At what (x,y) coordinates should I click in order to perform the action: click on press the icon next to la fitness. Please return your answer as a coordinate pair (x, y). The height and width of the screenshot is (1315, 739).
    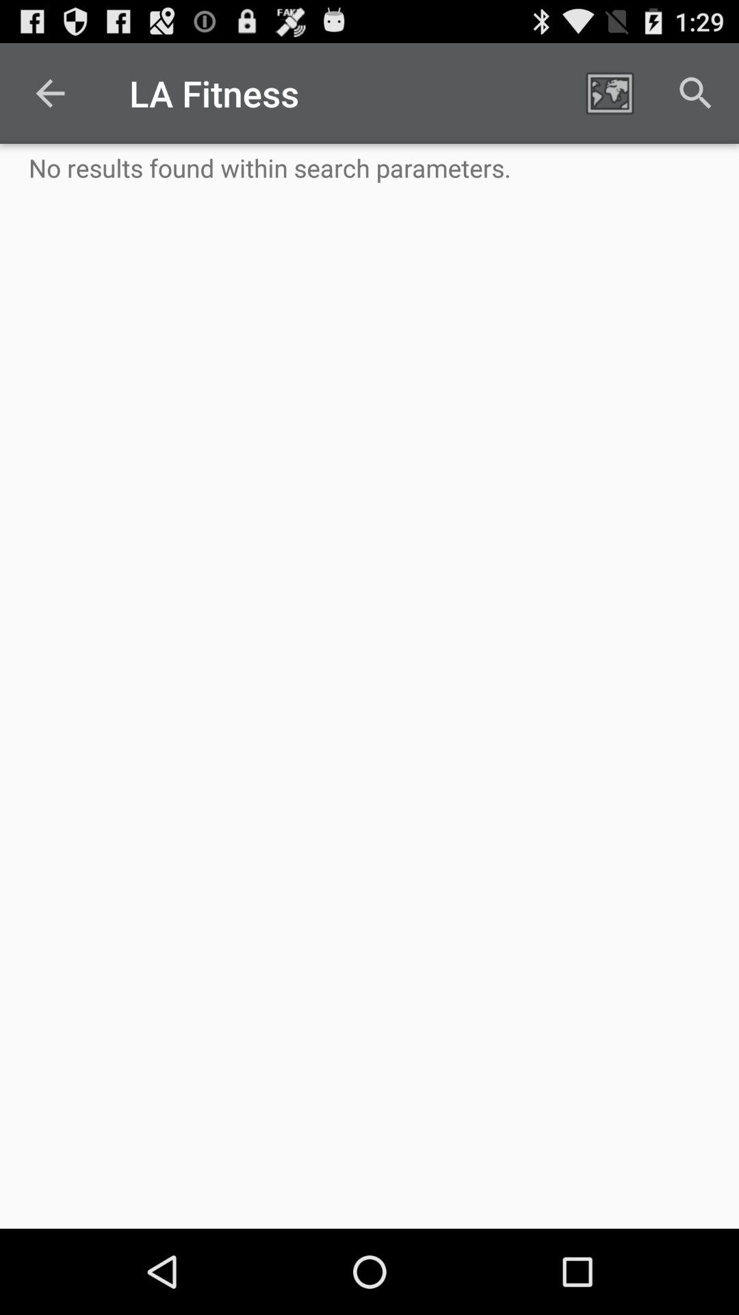
    Looking at the image, I should click on (609, 93).